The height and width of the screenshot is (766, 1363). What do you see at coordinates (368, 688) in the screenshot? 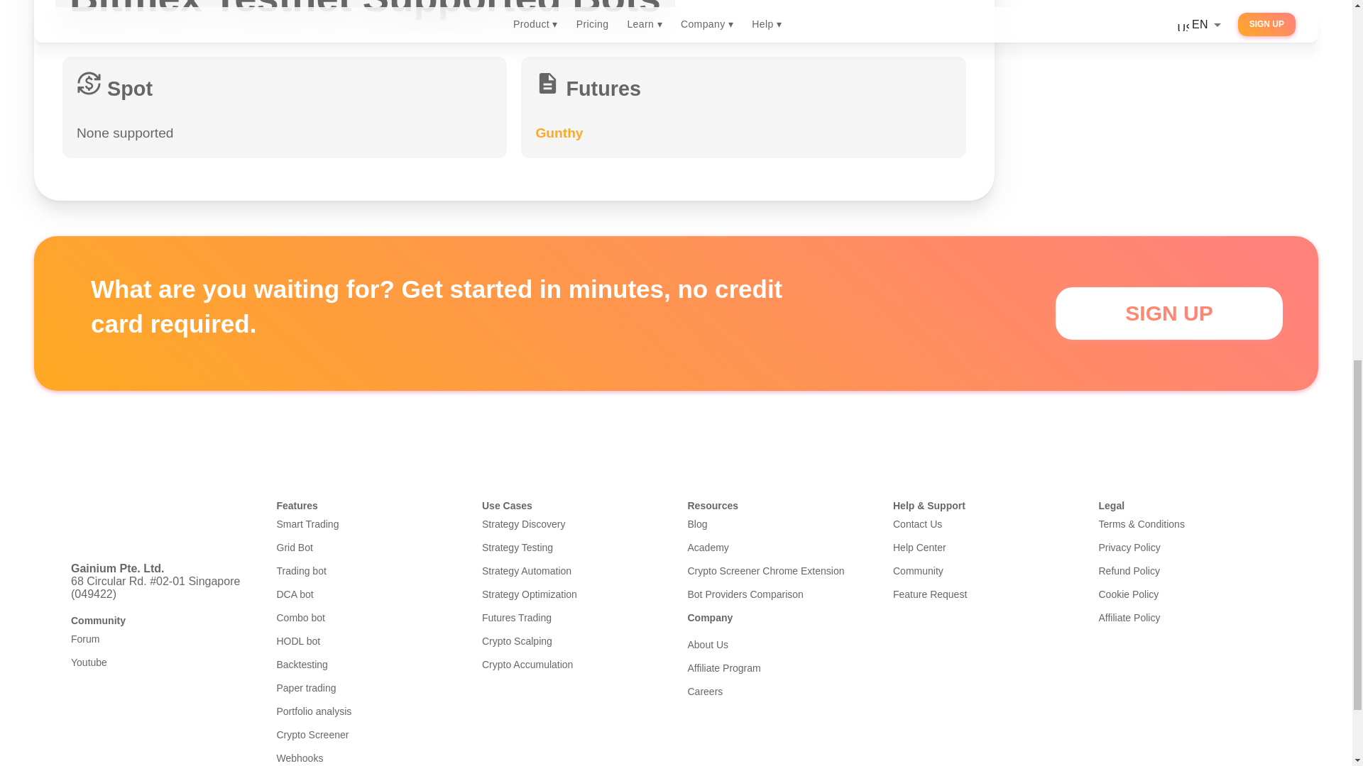
I see `Paper trading` at bounding box center [368, 688].